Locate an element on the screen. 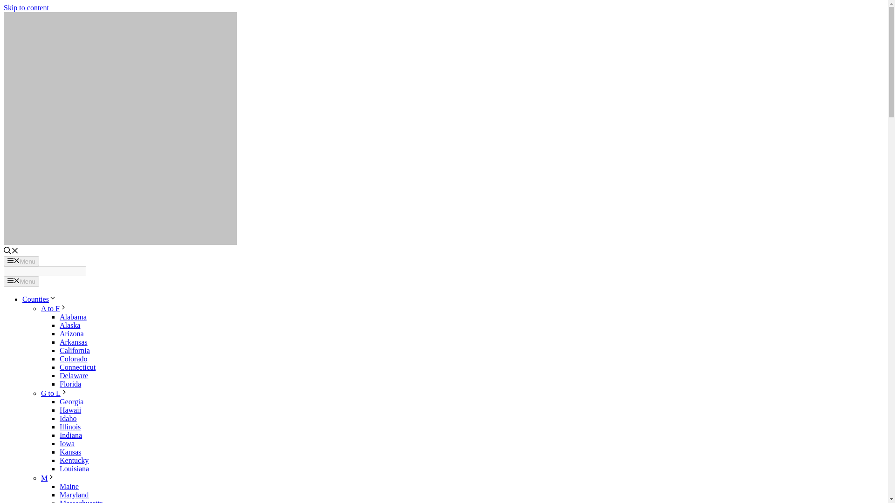  Iowa is located at coordinates (67, 443).